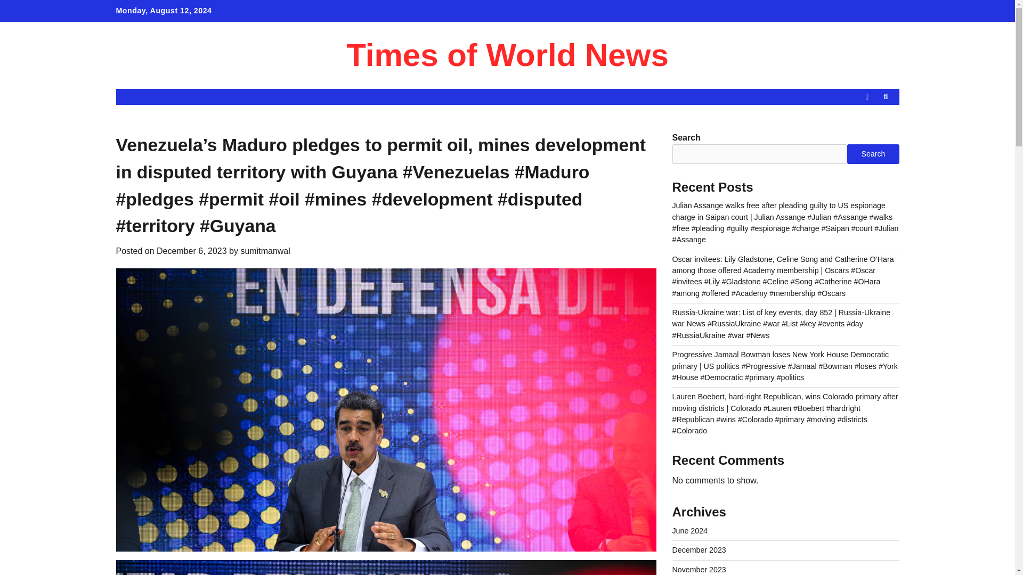  I want to click on Search, so click(886, 97).